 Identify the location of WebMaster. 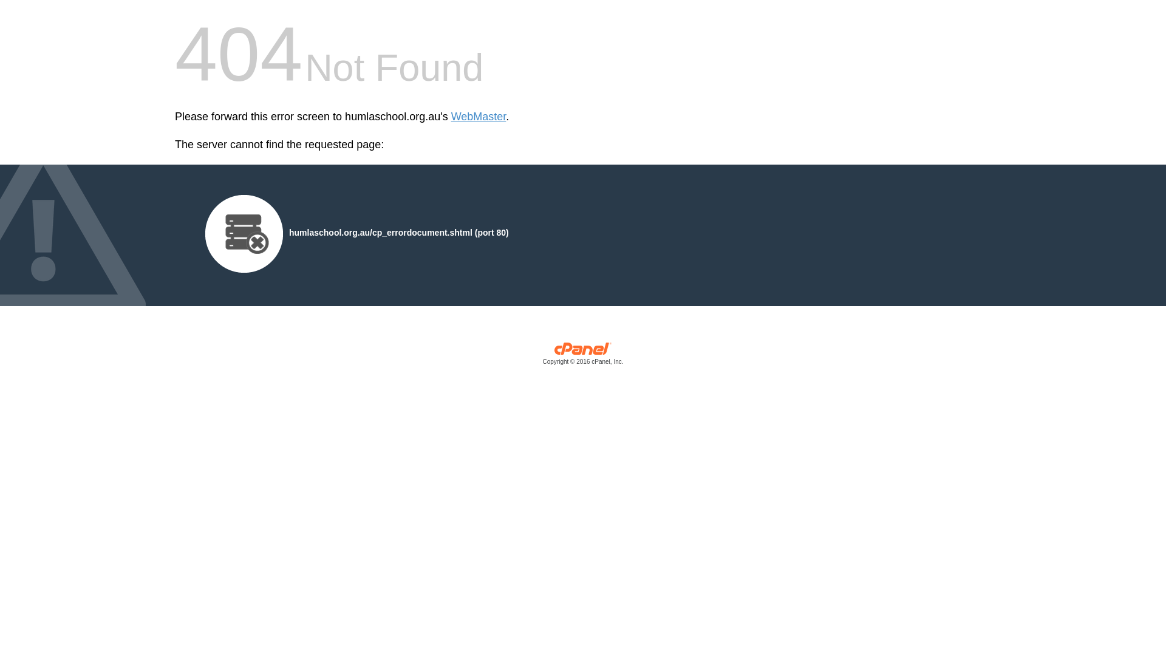
(479, 117).